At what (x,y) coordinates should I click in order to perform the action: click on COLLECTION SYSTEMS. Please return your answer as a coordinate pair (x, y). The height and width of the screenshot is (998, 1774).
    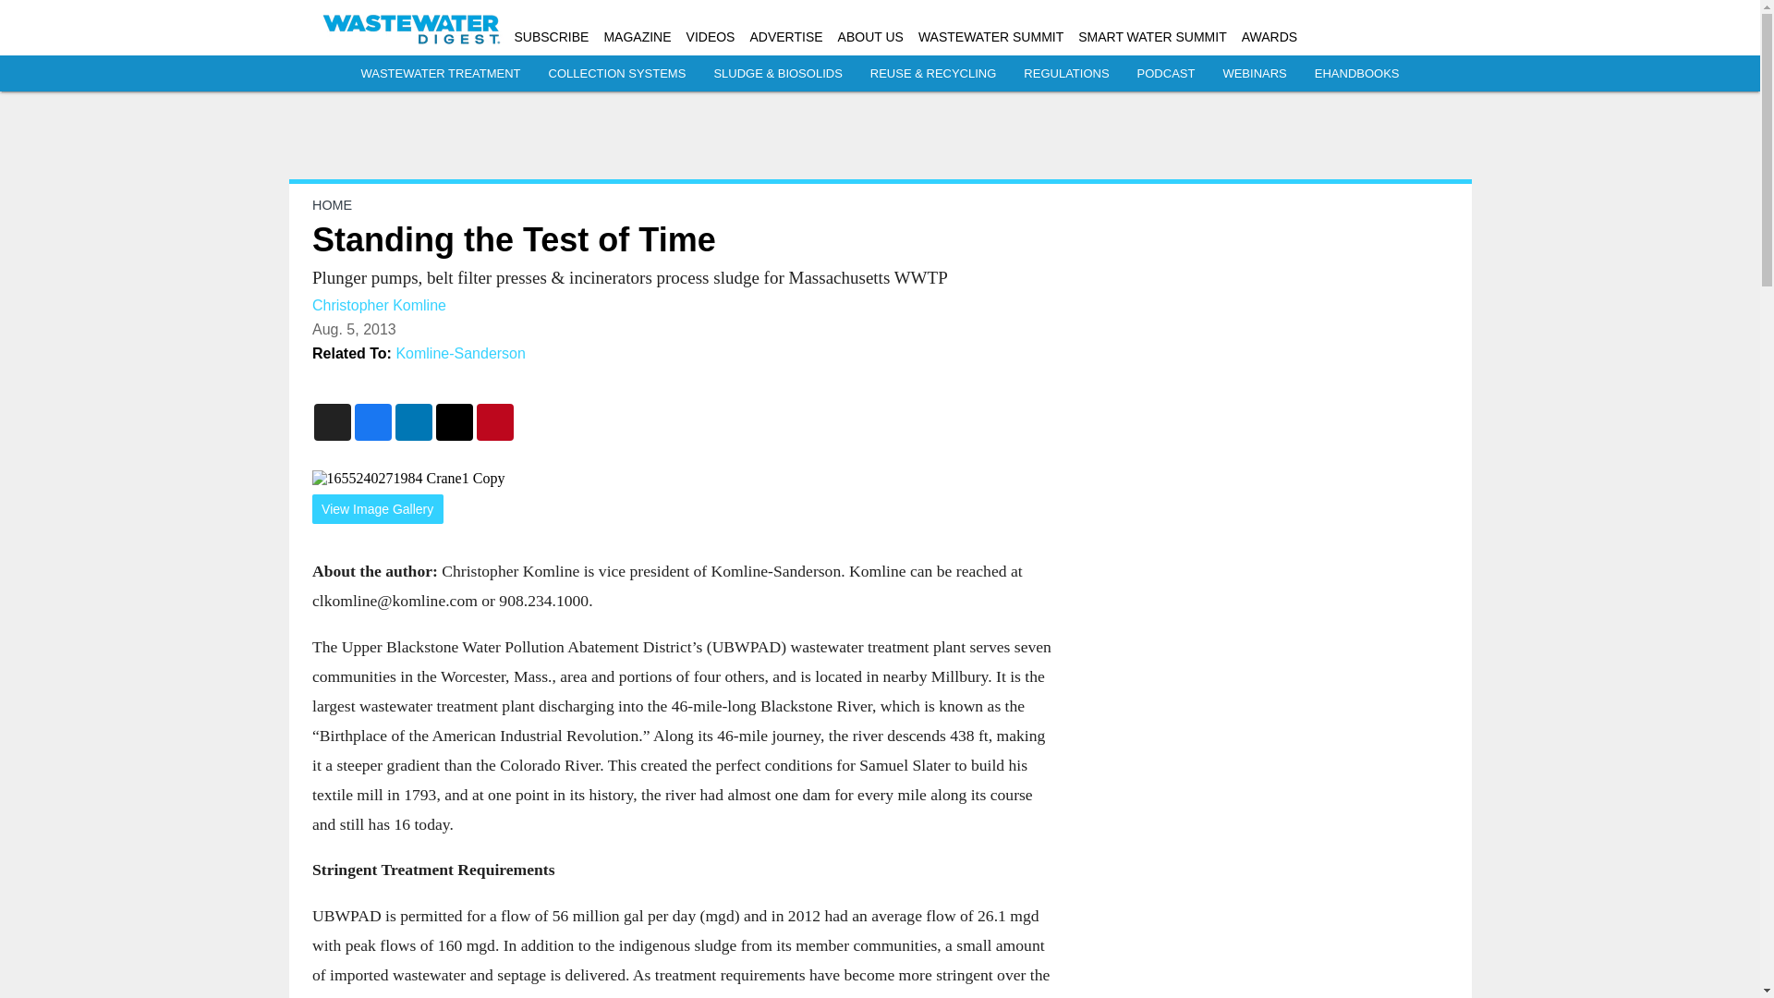
    Looking at the image, I should click on (617, 74).